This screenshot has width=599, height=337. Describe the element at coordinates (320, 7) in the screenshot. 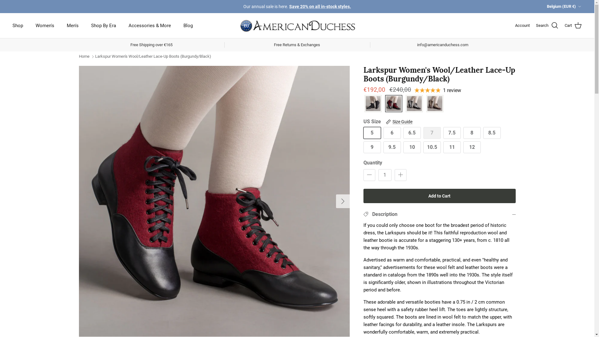

I see `Save 20% on all in-stock styles.` at that location.